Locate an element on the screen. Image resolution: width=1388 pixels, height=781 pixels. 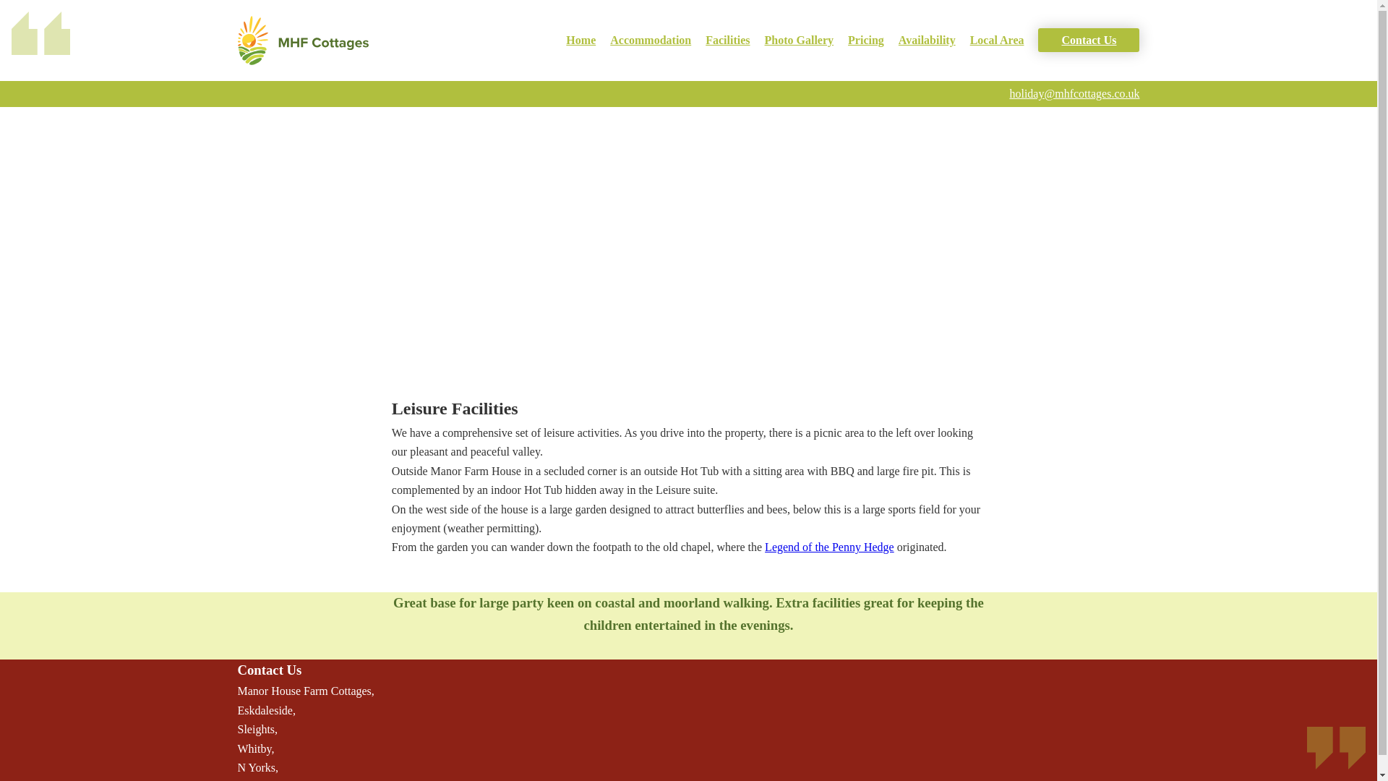
Pricing is located at coordinates (866, 40).